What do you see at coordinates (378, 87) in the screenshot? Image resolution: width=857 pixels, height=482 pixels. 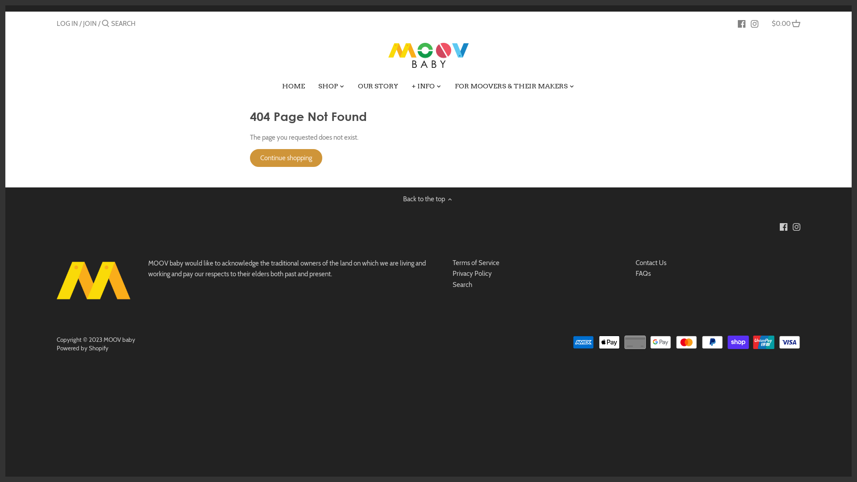 I see `OUR STORY` at bounding box center [378, 87].